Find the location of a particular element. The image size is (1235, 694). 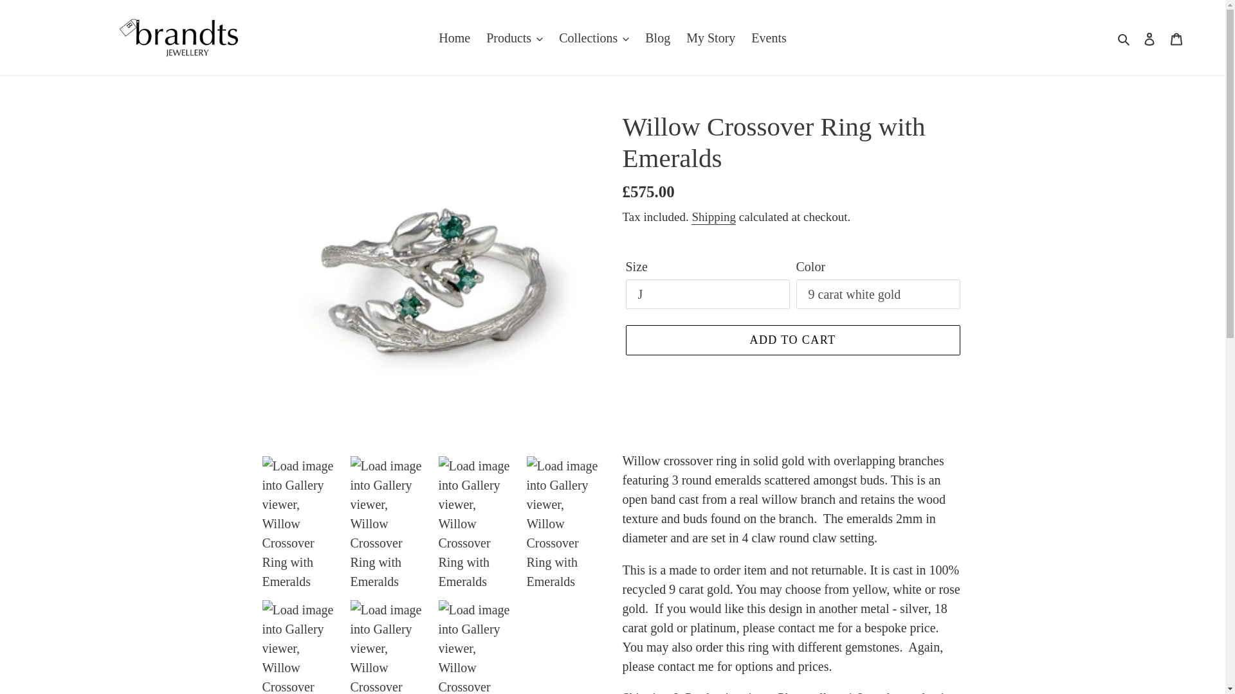

Home is located at coordinates (454, 37).